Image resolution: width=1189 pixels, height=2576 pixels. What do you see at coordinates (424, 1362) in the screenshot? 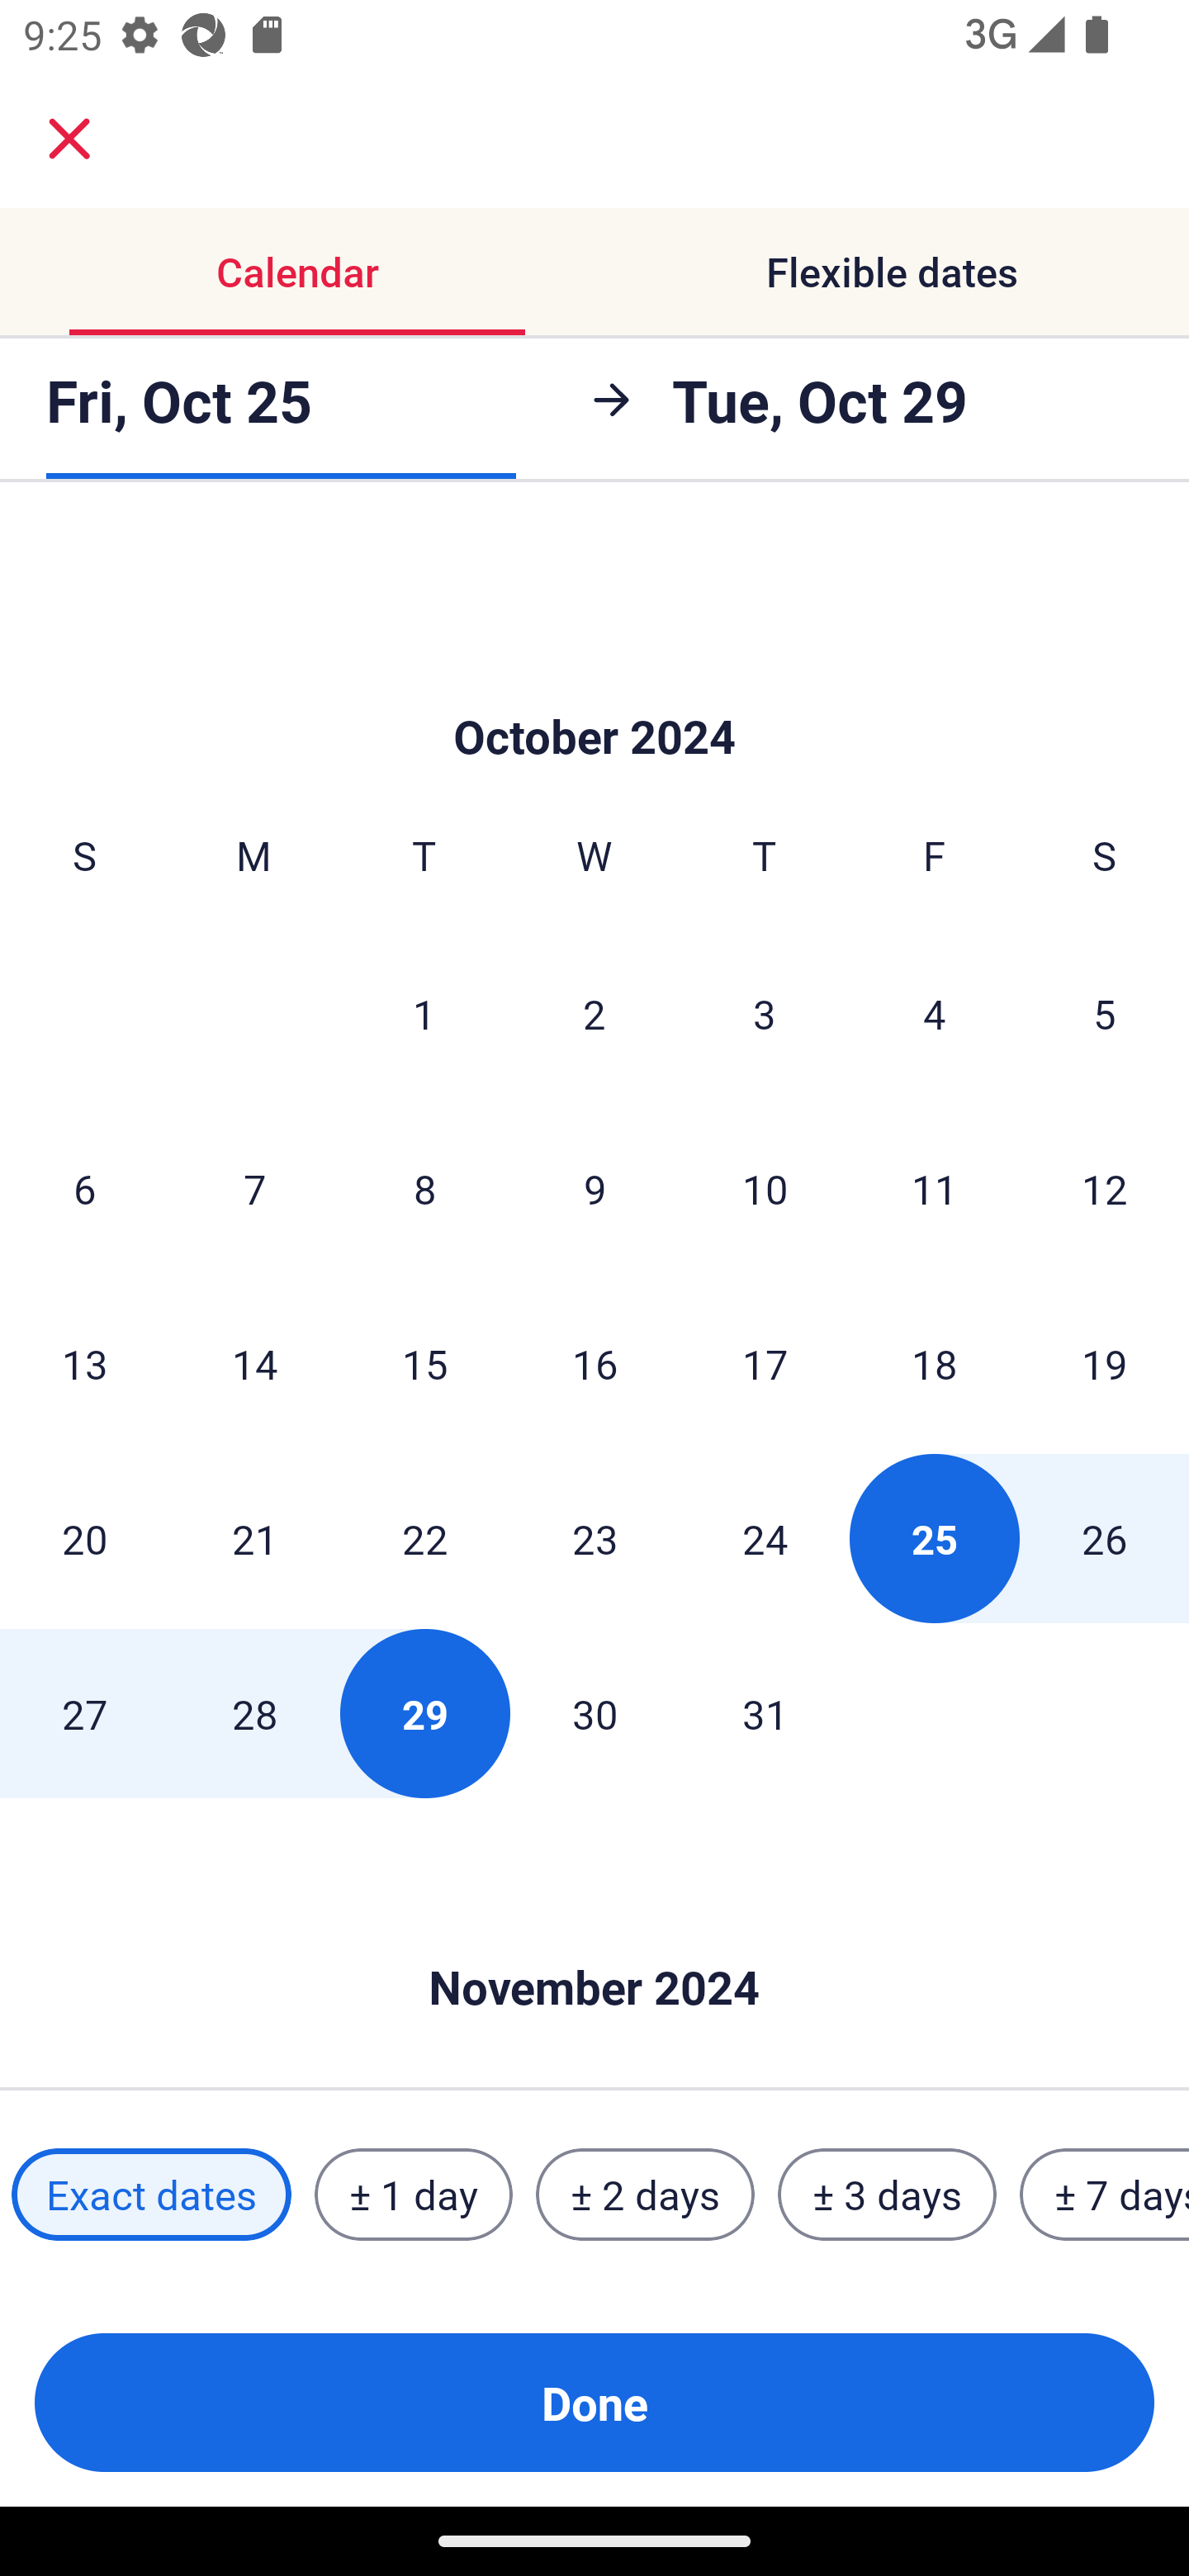
I see `15 Tuesday, October 15, 2024` at bounding box center [424, 1362].